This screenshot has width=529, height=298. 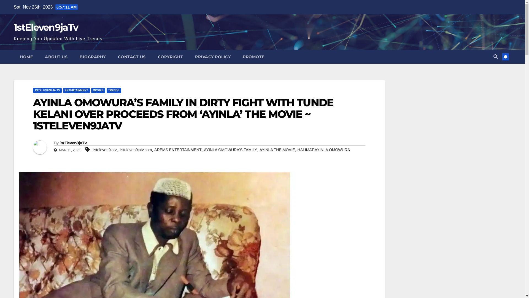 What do you see at coordinates (77, 91) in the screenshot?
I see `ENTERTAINMENT` at bounding box center [77, 91].